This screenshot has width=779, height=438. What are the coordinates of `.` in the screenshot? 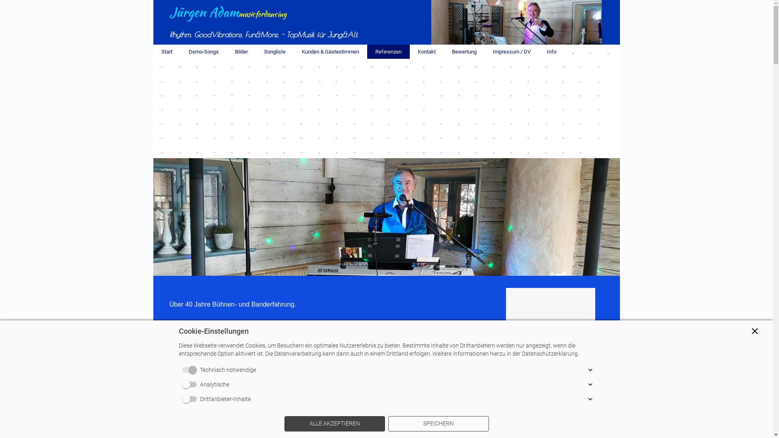 It's located at (511, 66).